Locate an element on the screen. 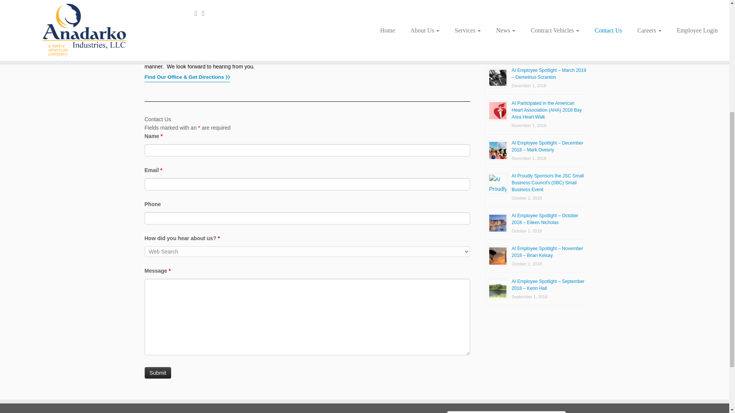  Anadarko Industries Receives Super Nova Safety Award is located at coordinates (549, 8).